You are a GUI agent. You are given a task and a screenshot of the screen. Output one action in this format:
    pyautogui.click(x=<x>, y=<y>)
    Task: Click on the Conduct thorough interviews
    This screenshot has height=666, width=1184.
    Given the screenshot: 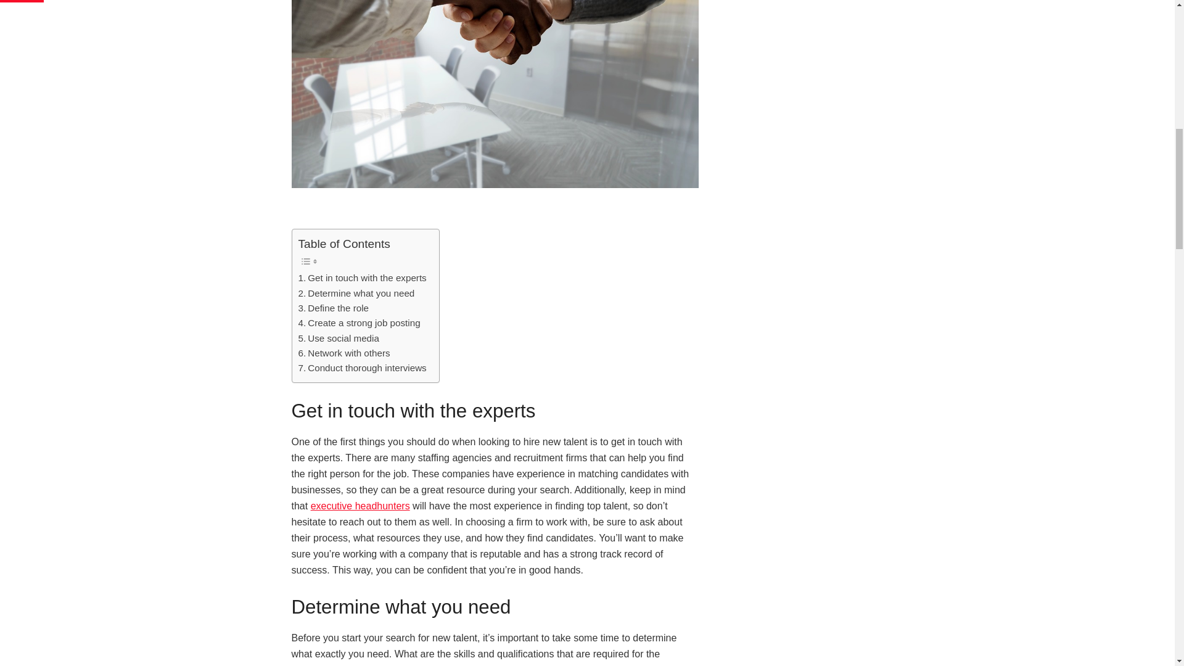 What is the action you would take?
    pyautogui.click(x=362, y=368)
    